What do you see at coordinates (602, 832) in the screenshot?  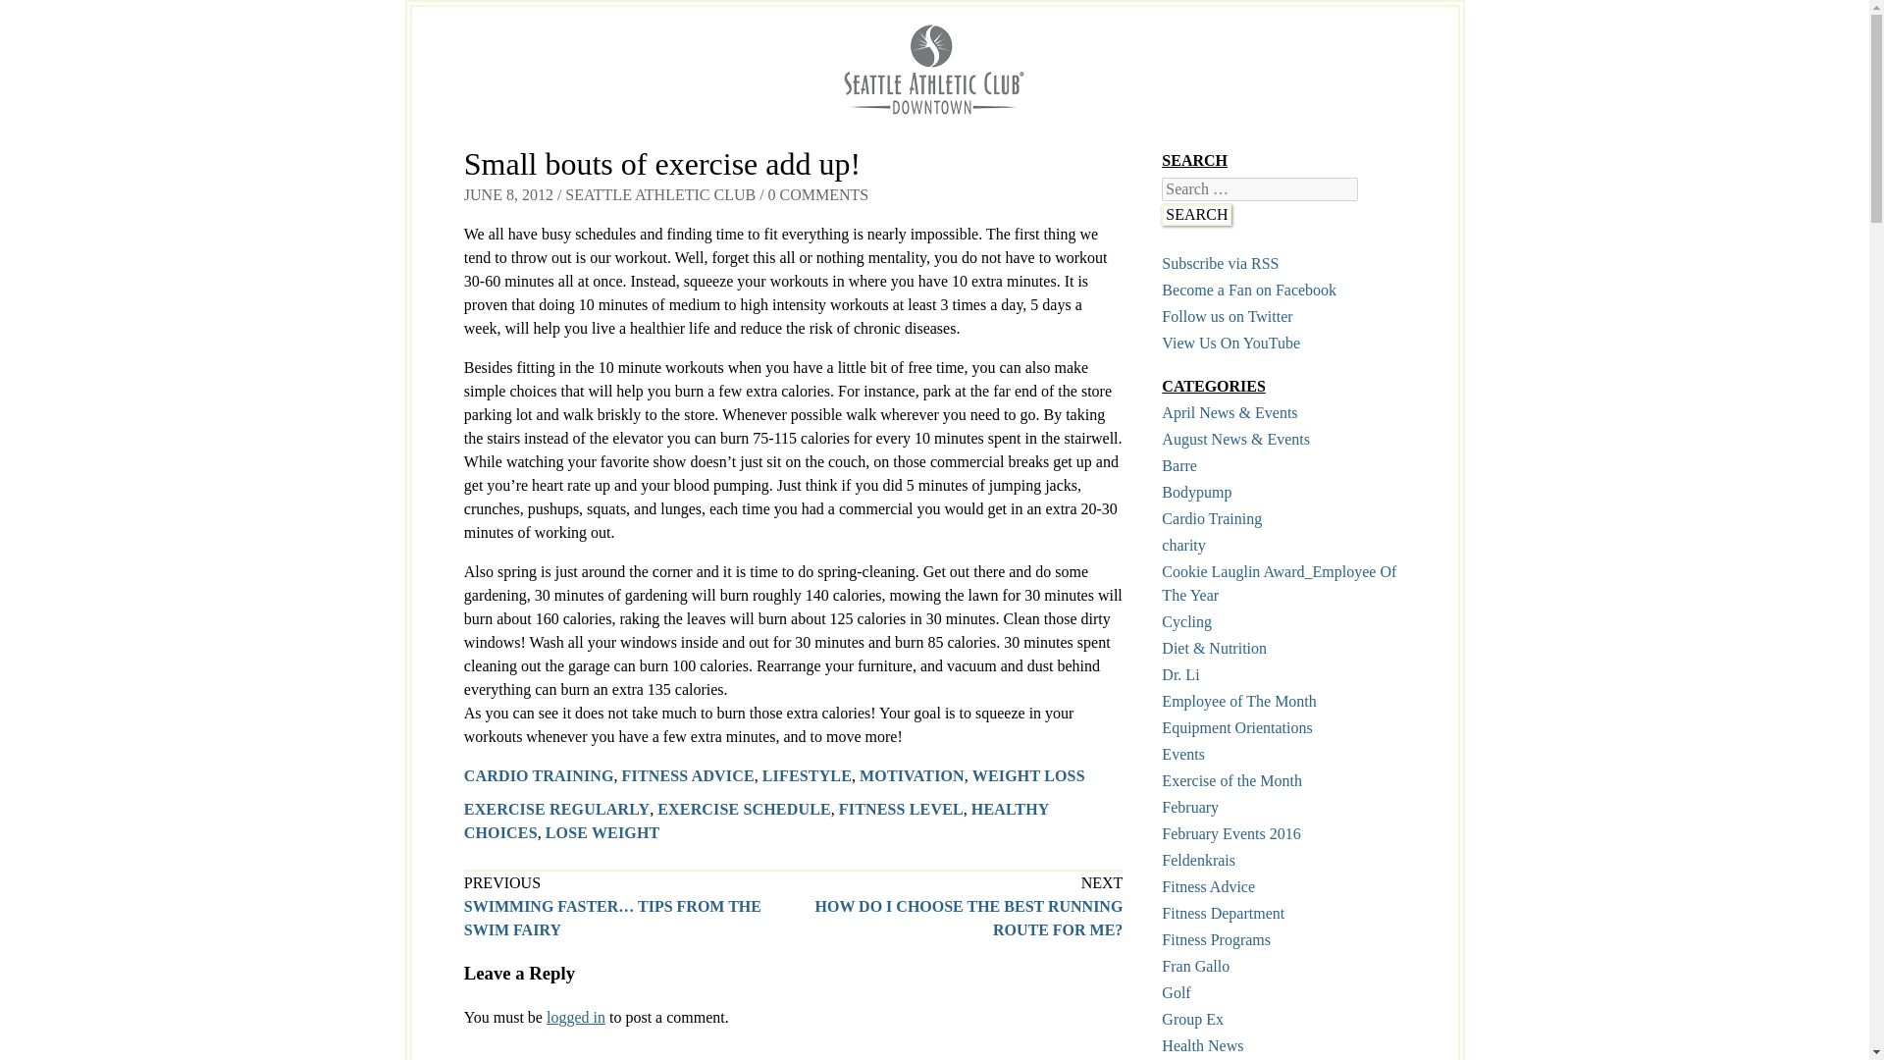 I see `LOSE WEIGHT` at bounding box center [602, 832].